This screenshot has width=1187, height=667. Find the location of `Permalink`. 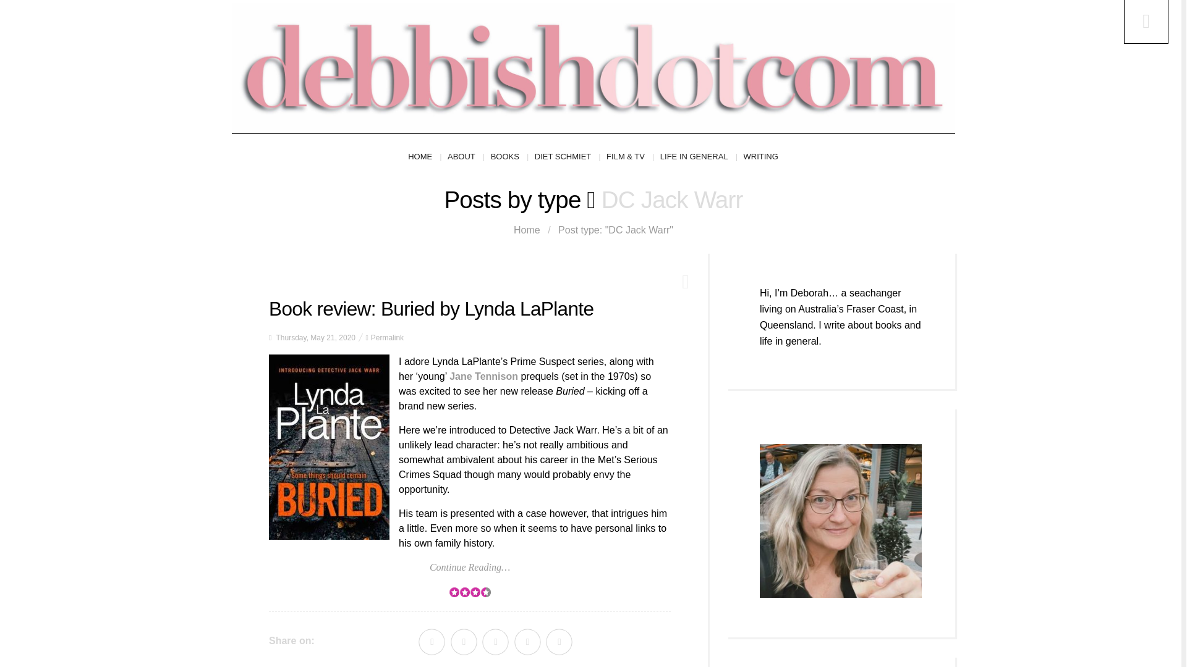

Permalink is located at coordinates (387, 338).